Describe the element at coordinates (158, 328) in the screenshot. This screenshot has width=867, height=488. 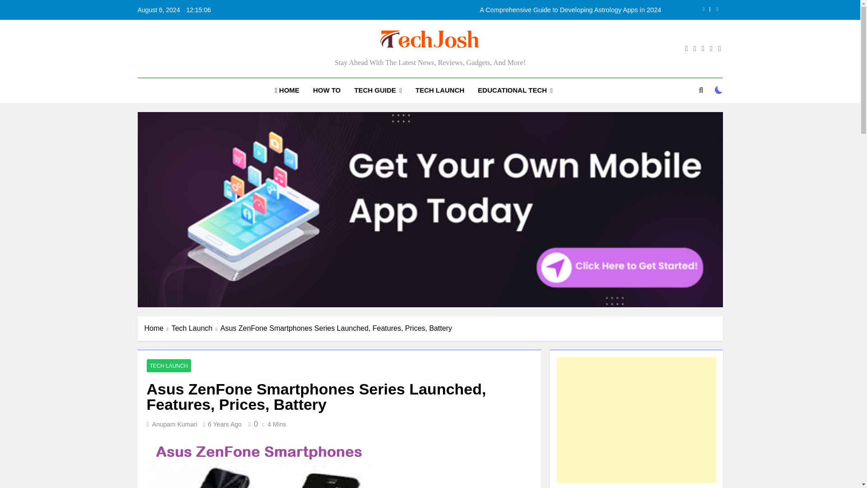
I see `Home` at that location.